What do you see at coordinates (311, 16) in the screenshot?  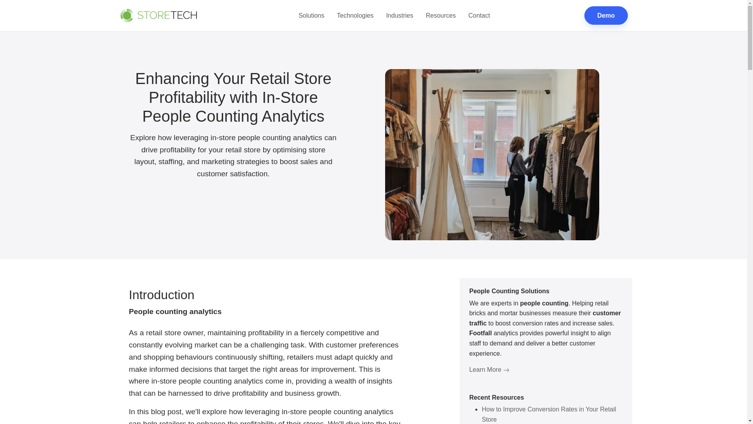 I see `Solutions` at bounding box center [311, 16].